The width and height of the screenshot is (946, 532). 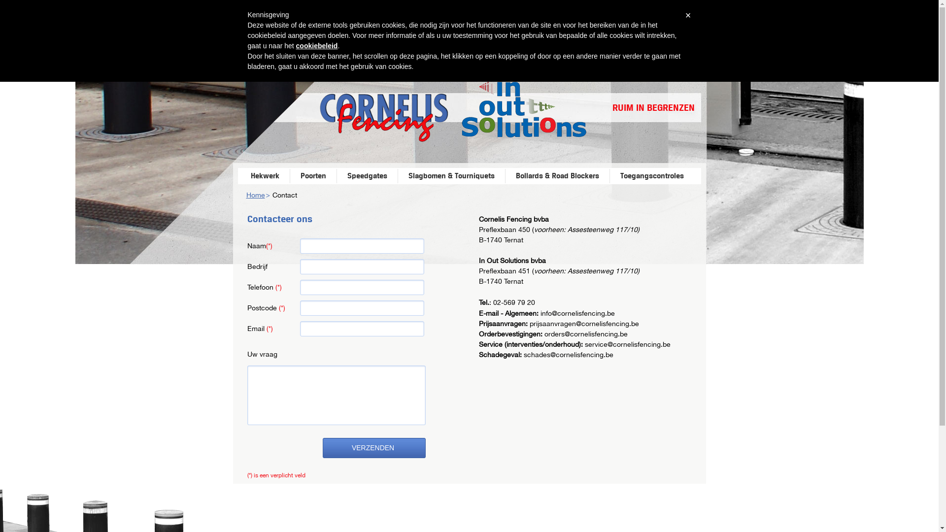 I want to click on Home, so click(x=406, y=19).